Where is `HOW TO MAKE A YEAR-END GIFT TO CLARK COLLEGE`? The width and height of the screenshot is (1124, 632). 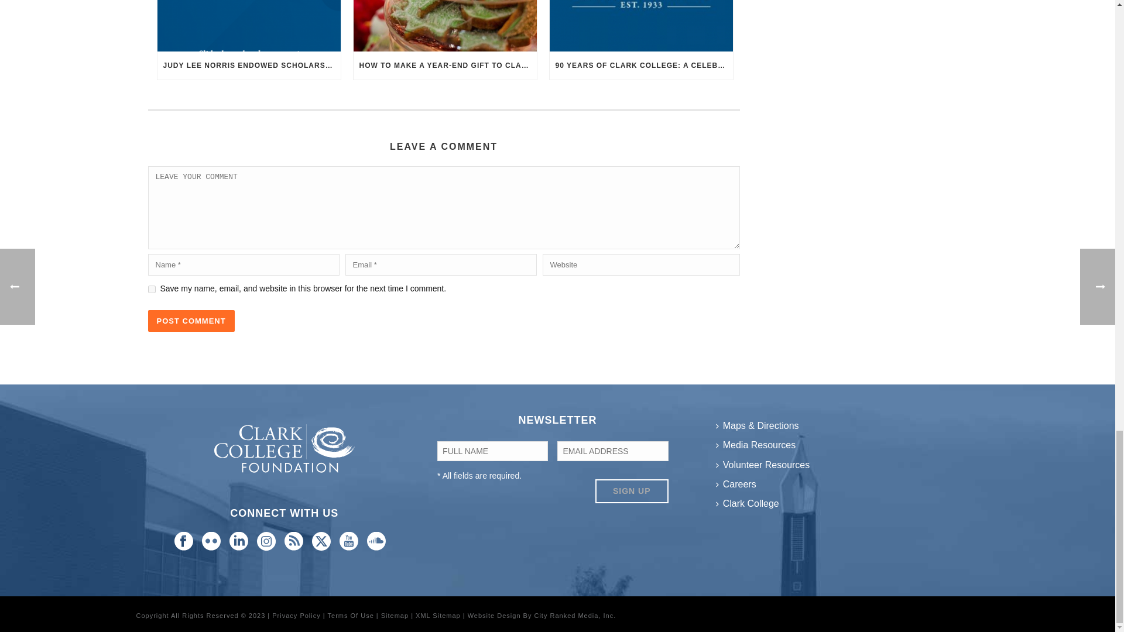
HOW TO MAKE A YEAR-END GIFT TO CLARK COLLEGE is located at coordinates (445, 66).